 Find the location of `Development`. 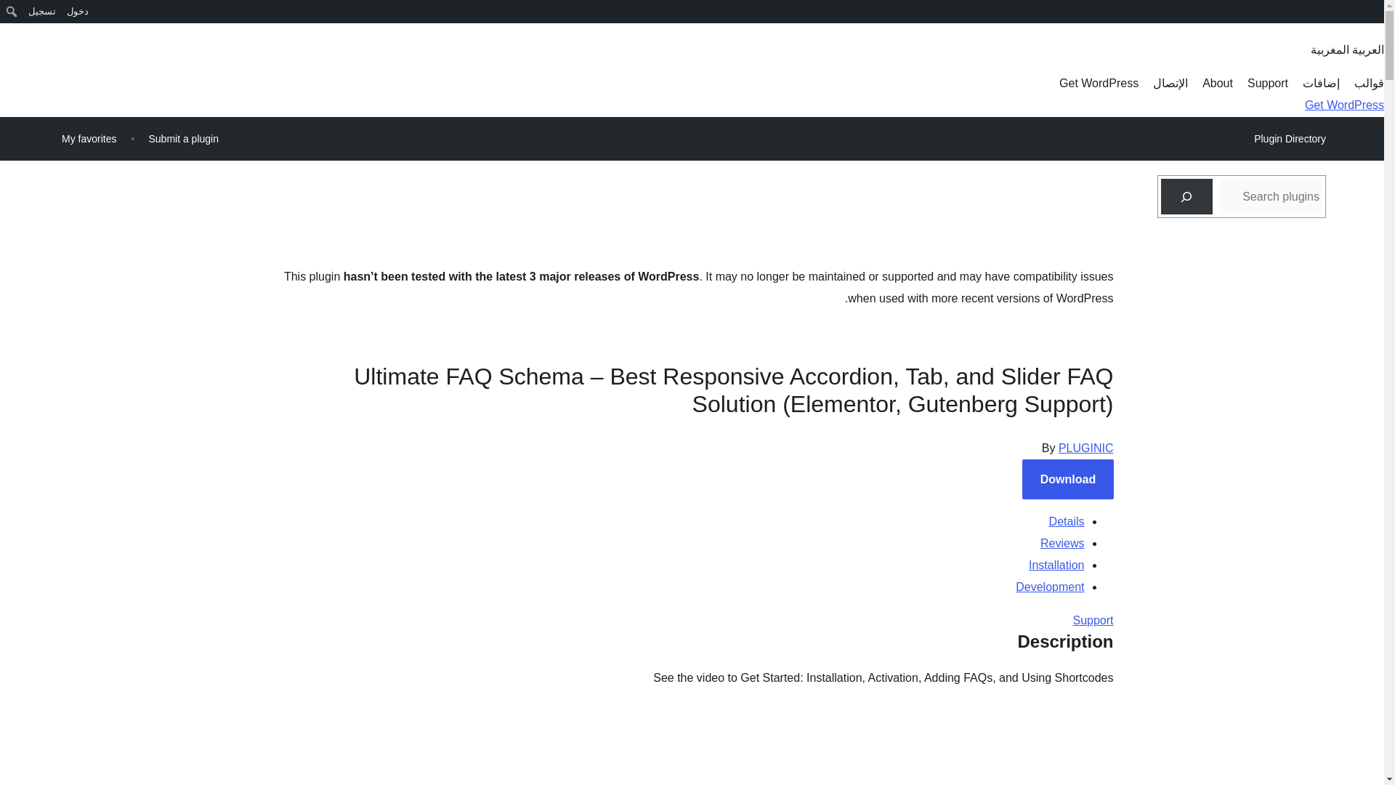

Development is located at coordinates (1049, 587).